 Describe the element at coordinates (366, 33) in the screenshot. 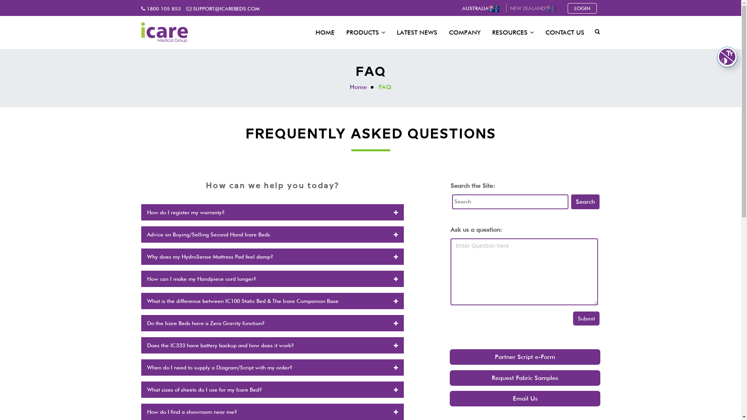

I see `PRODUCTS` at that location.